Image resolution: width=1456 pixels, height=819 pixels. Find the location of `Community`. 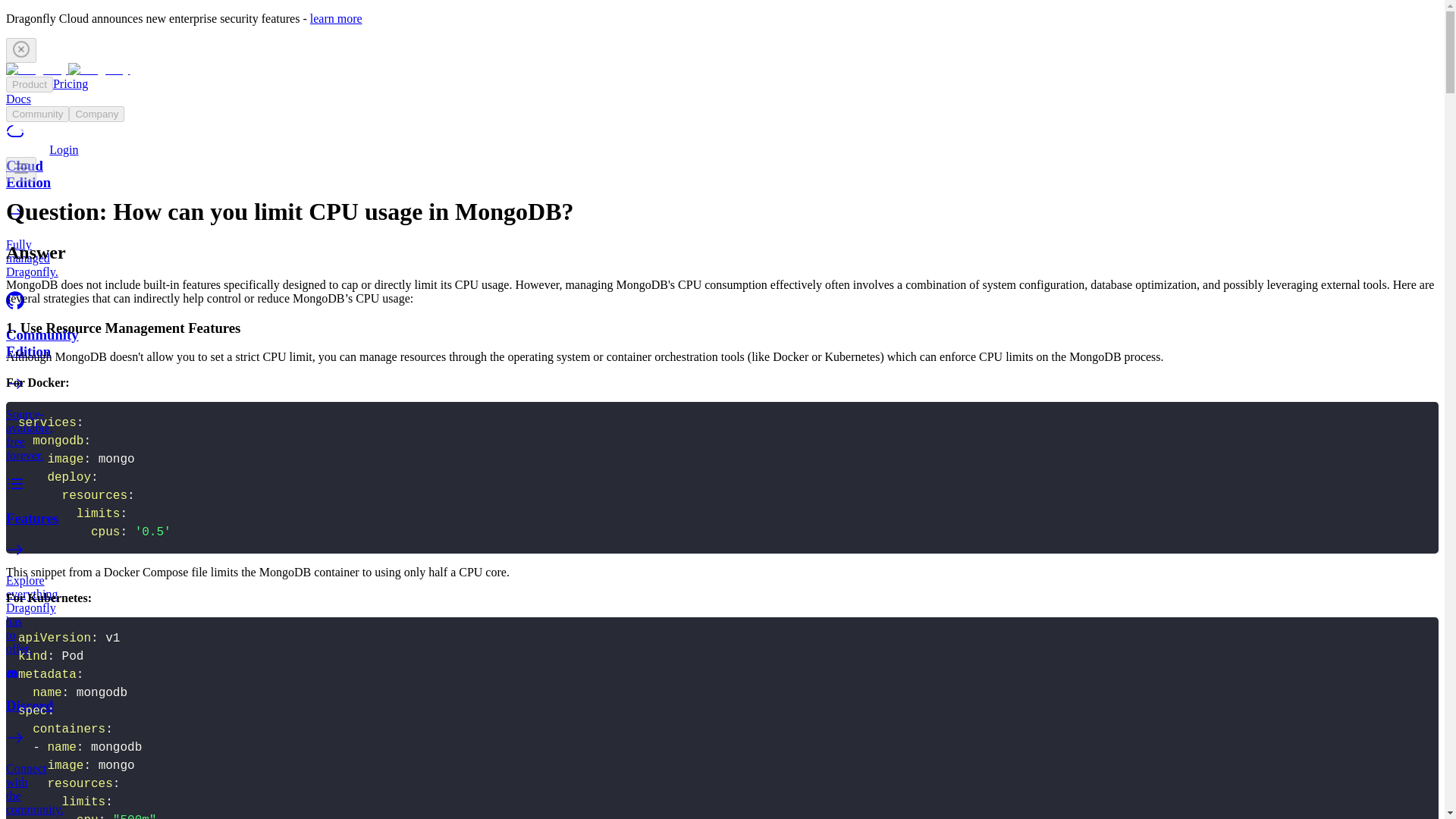

Community is located at coordinates (36, 114).